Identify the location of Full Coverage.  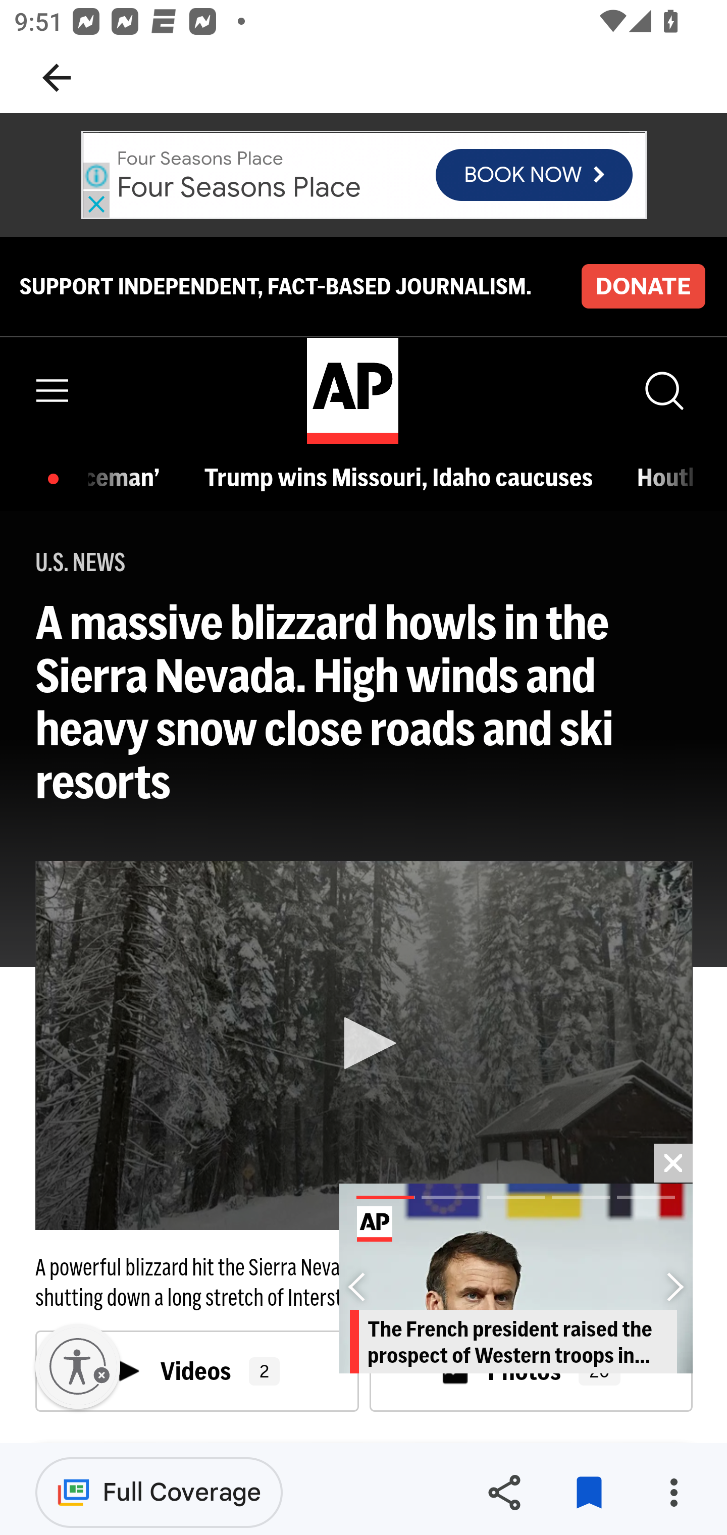
(159, 1492).